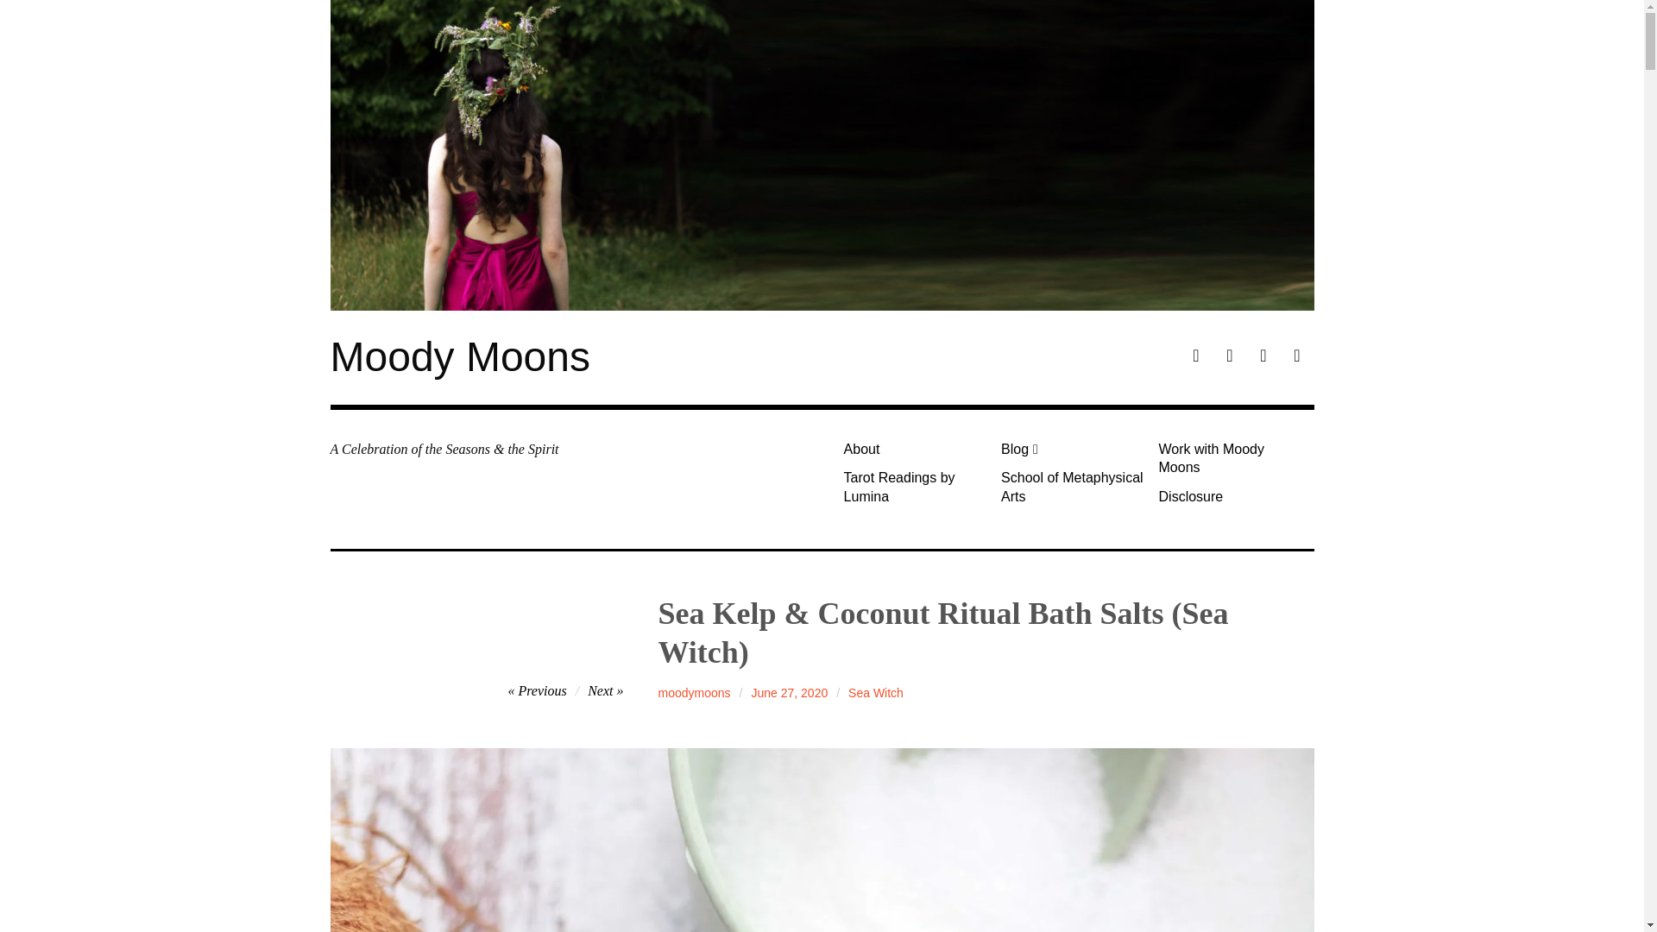  Describe the element at coordinates (875, 692) in the screenshot. I see `Sea Witch` at that location.